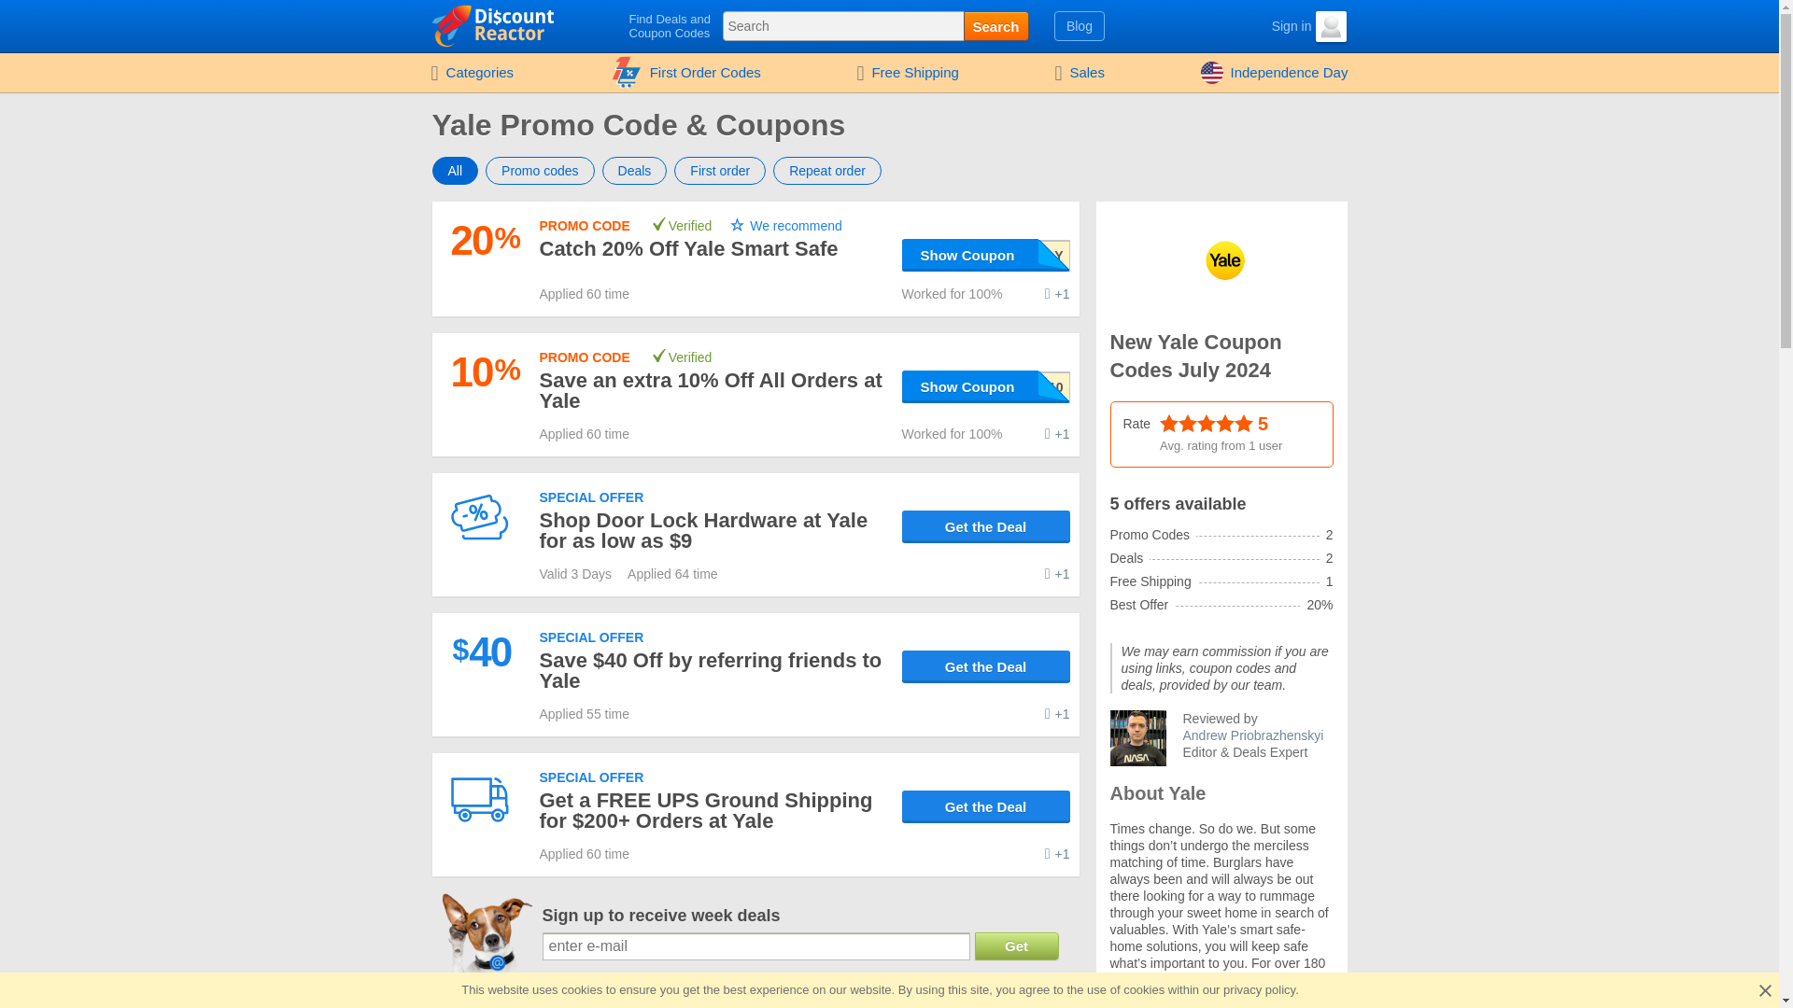 Image resolution: width=1793 pixels, height=1008 pixels. Describe the element at coordinates (986, 386) in the screenshot. I see `Show Coupon` at that location.